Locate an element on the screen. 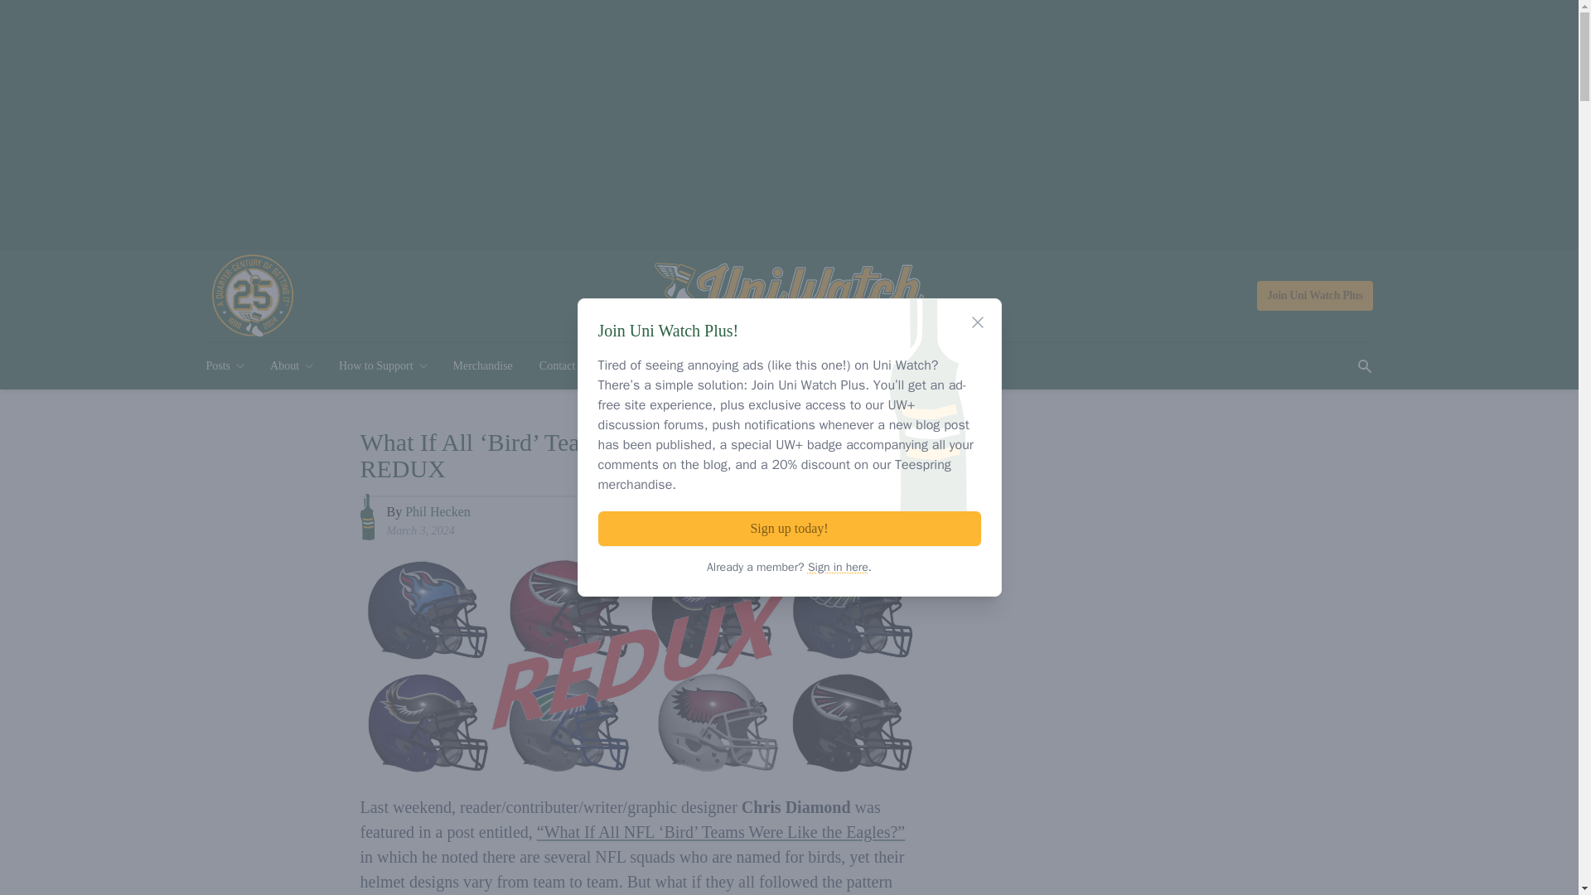 The width and height of the screenshot is (1591, 895). Share on Twitter is located at coordinates (870, 518).